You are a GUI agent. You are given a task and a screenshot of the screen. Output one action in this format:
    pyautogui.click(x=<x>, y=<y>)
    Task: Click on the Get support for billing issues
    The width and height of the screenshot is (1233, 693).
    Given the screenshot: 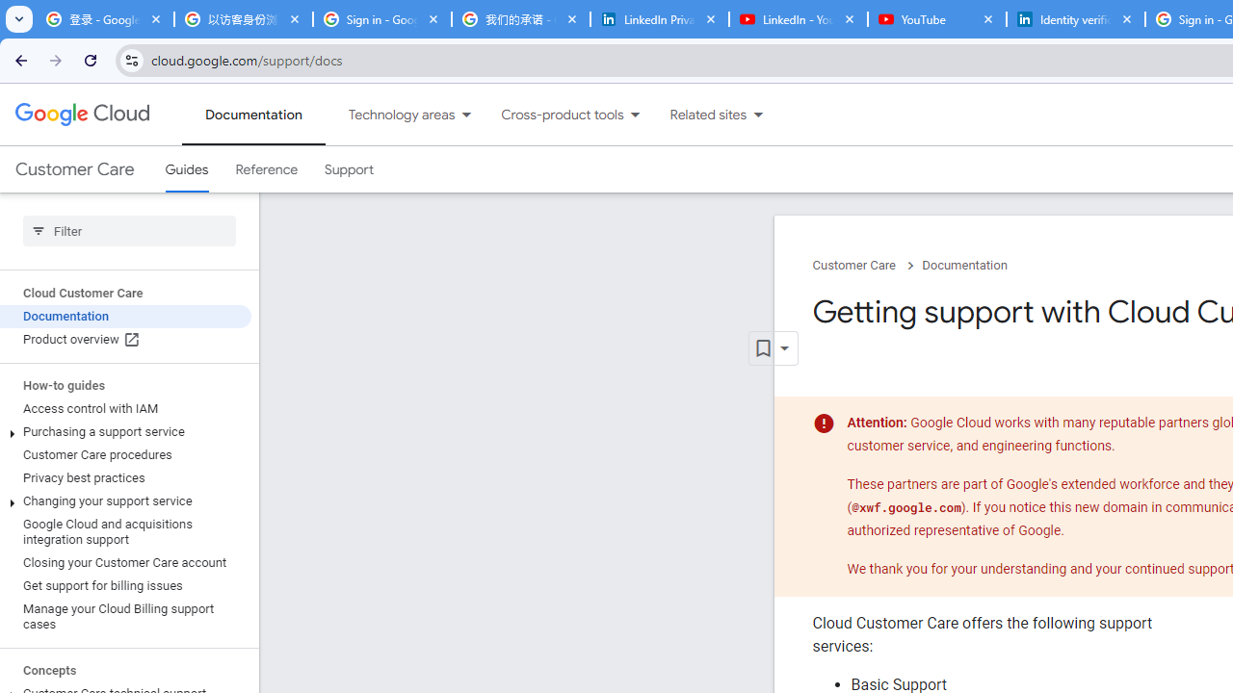 What is the action you would take?
    pyautogui.click(x=125, y=585)
    